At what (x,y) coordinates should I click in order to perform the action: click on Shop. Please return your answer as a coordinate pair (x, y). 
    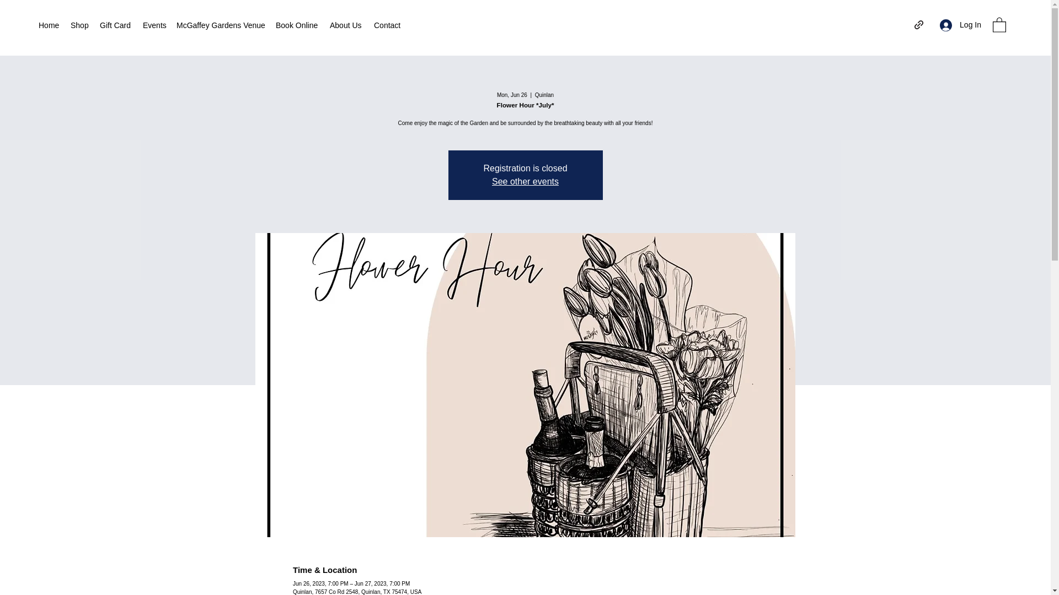
    Looking at the image, I should click on (79, 25).